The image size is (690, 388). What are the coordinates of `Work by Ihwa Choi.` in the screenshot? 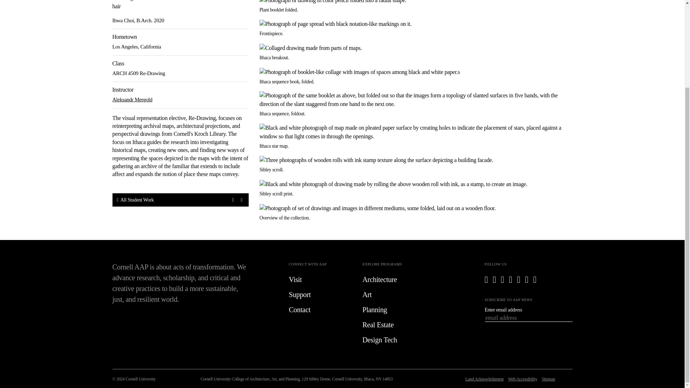 It's located at (416, 72).